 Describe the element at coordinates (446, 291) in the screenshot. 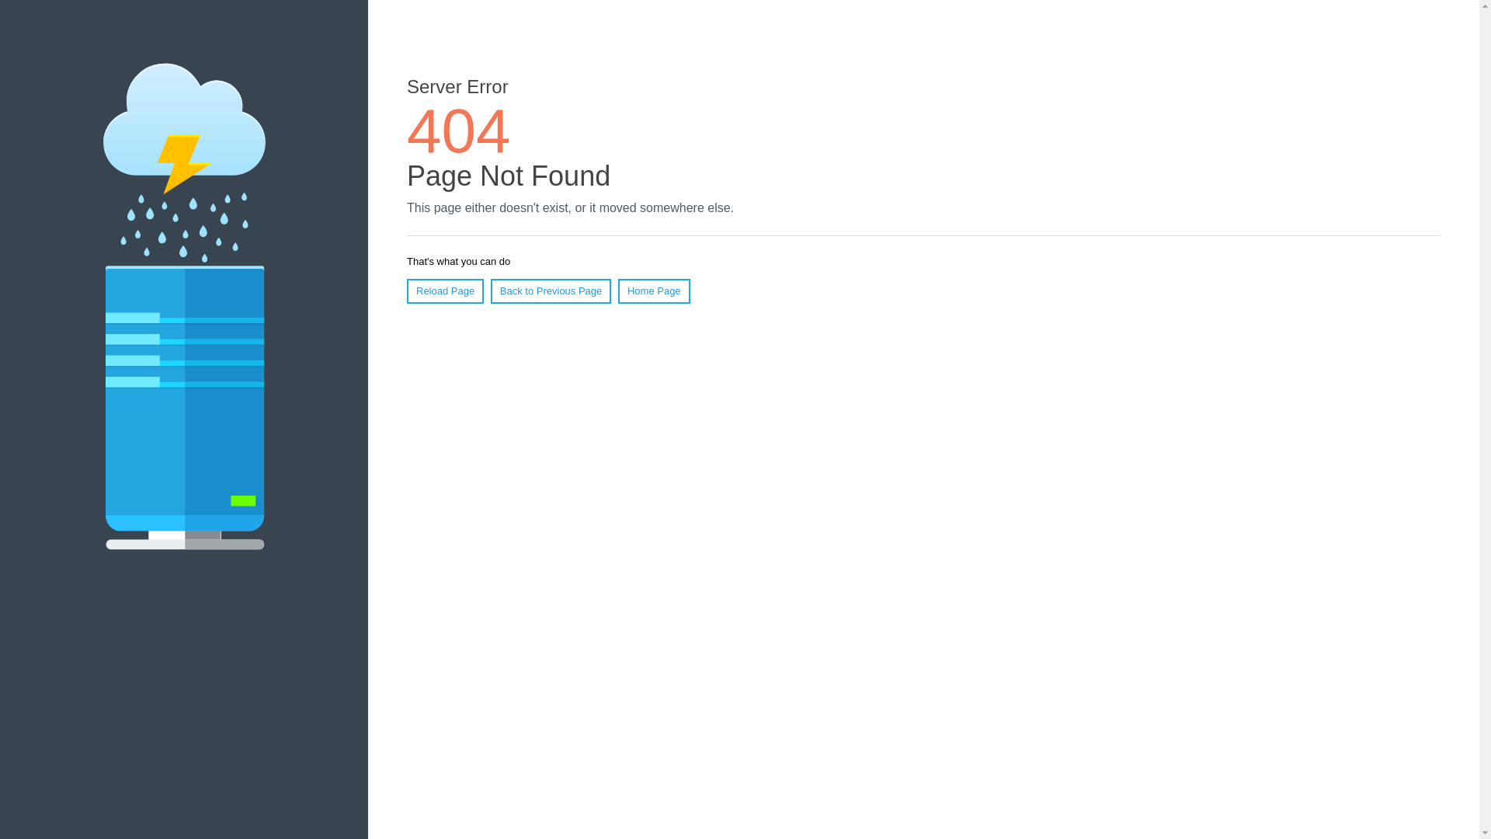

I see `Reload Page` at that location.